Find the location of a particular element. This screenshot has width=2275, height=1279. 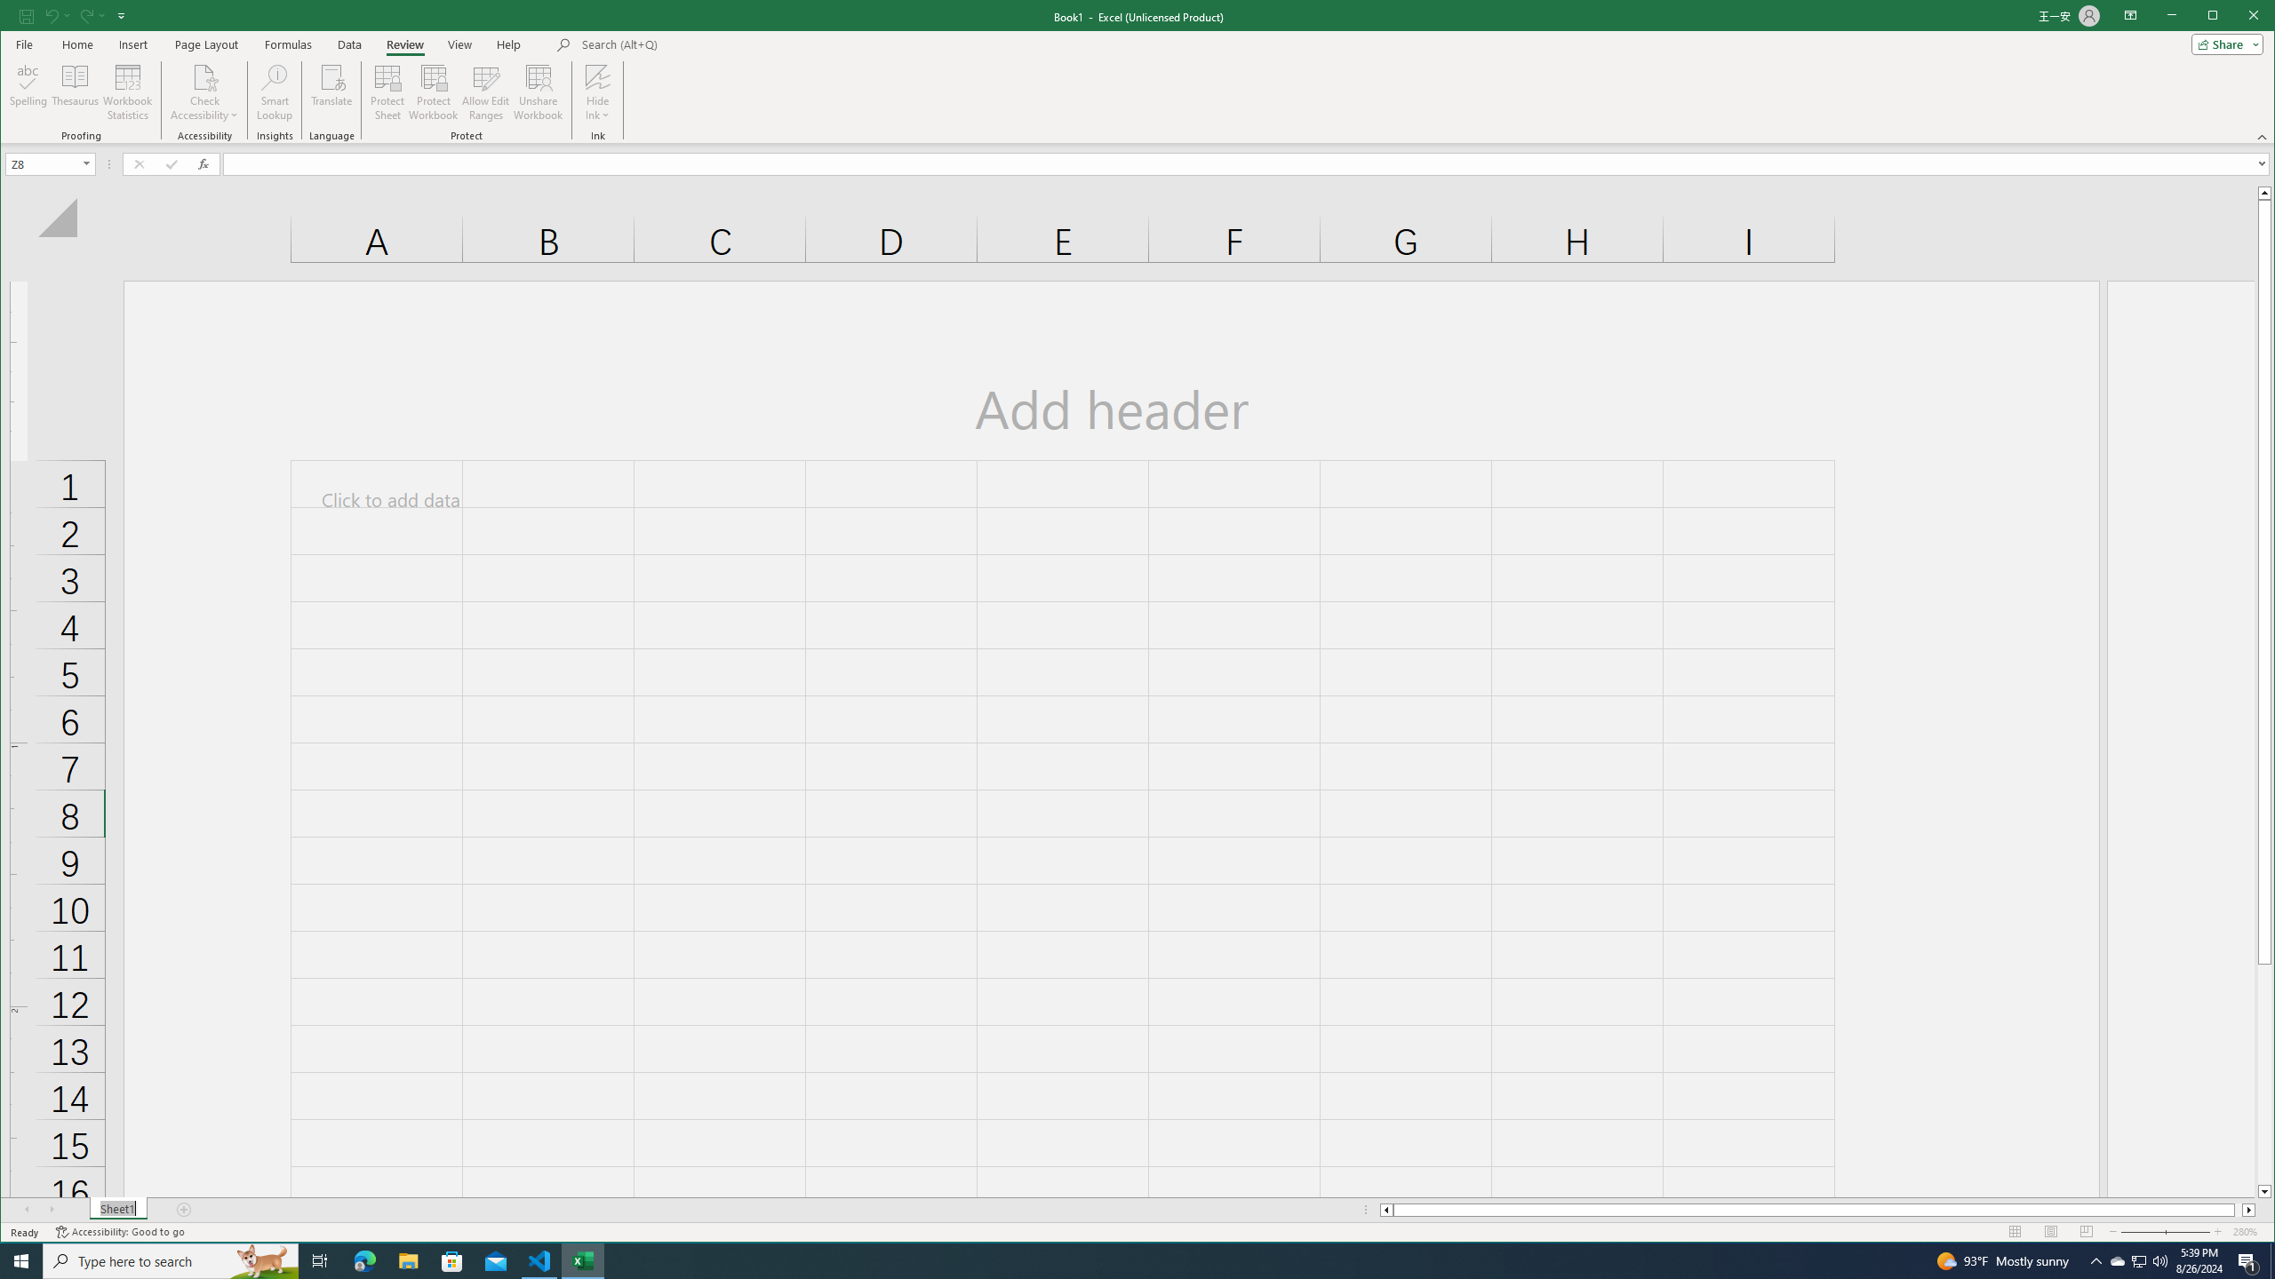

Scroll Left is located at coordinates (28, 1210).